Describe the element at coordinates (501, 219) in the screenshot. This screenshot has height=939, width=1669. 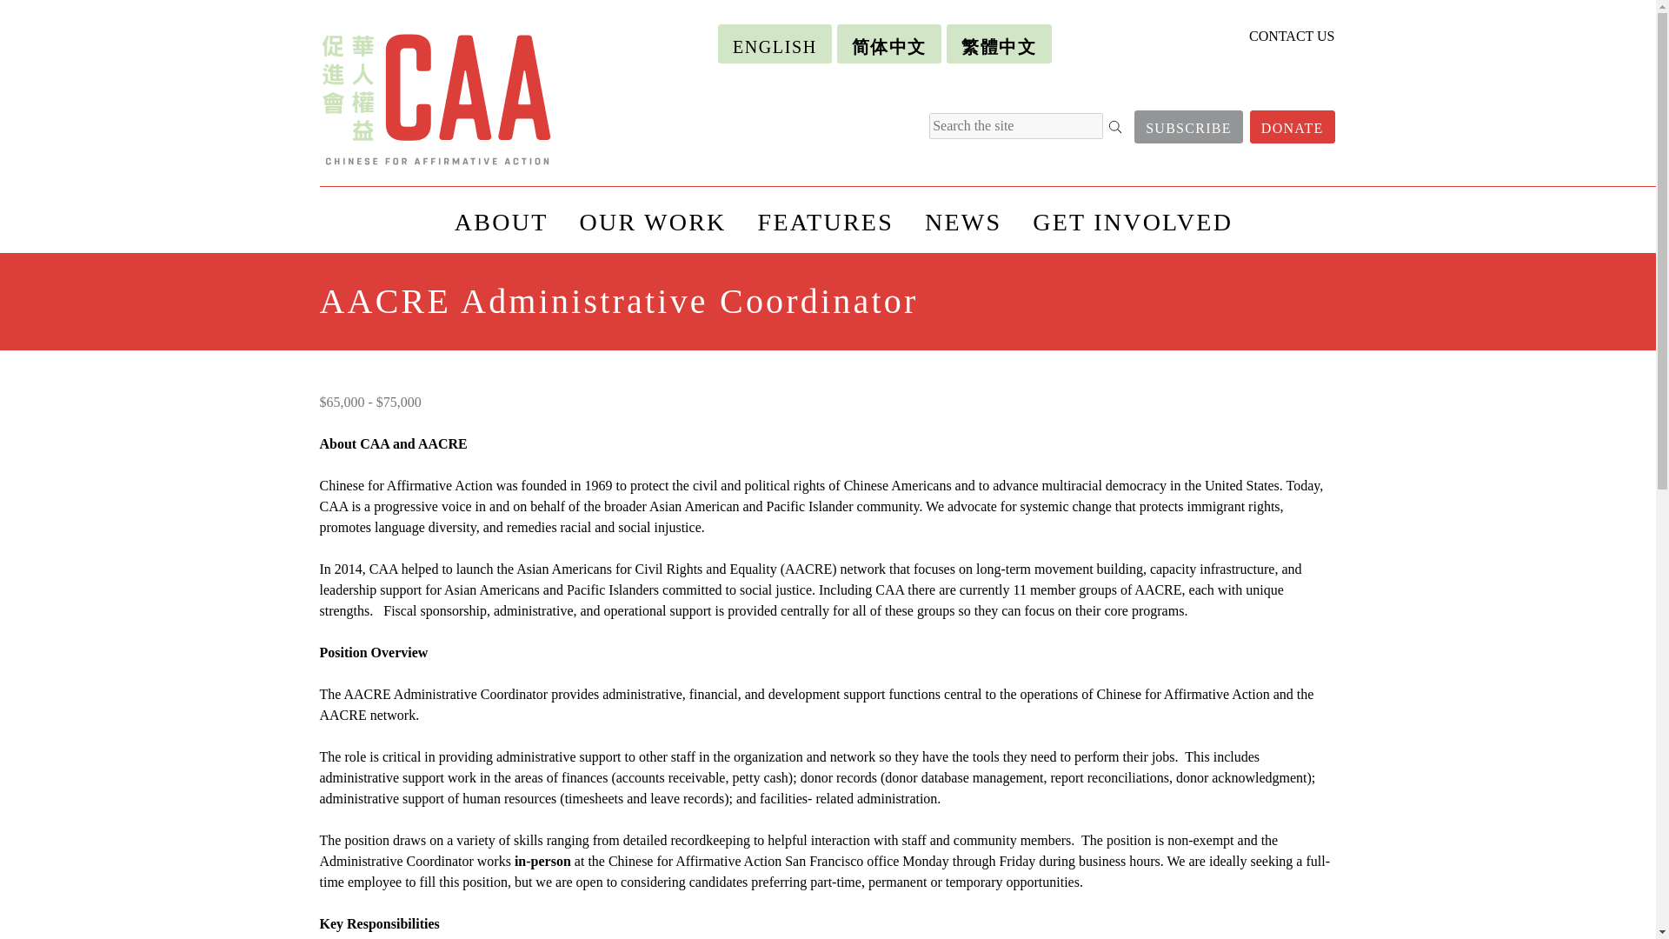
I see `ABOUT` at that location.